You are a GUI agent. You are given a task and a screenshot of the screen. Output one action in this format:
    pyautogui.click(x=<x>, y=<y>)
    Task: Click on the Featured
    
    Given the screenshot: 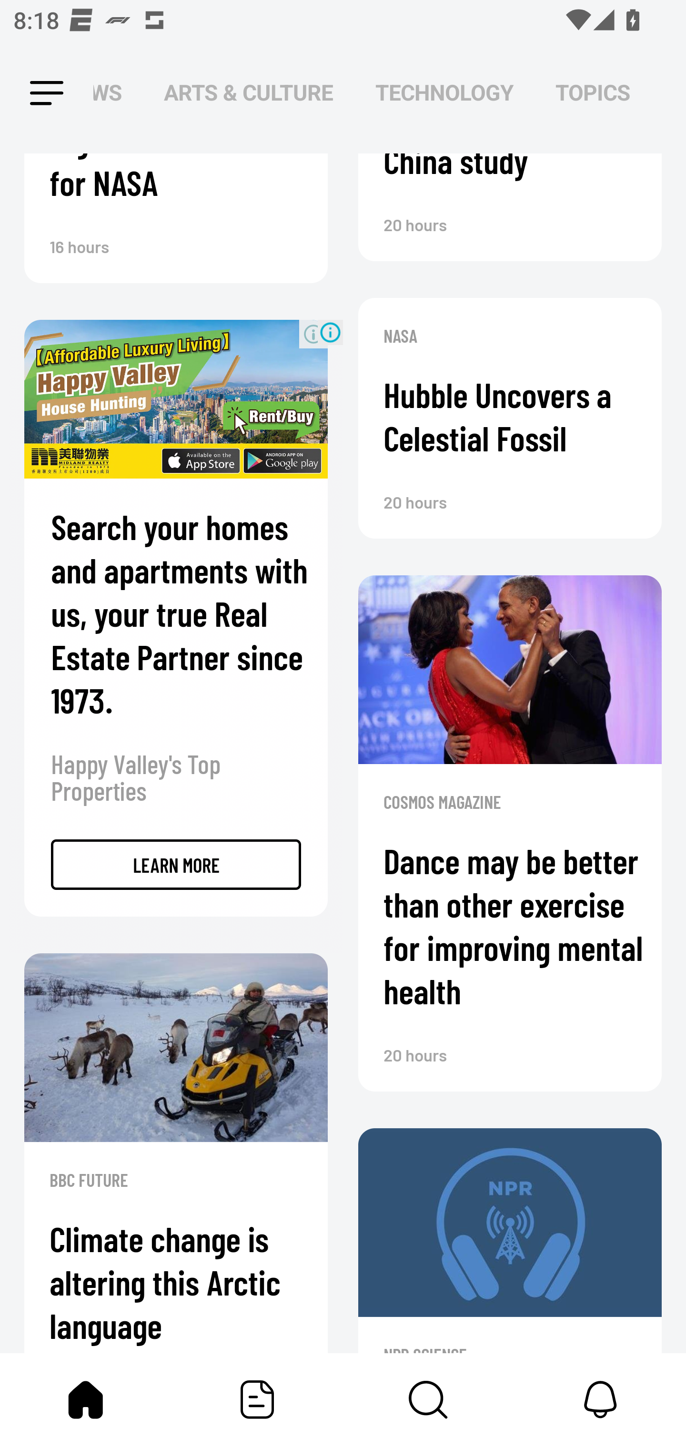 What is the action you would take?
    pyautogui.click(x=257, y=1399)
    